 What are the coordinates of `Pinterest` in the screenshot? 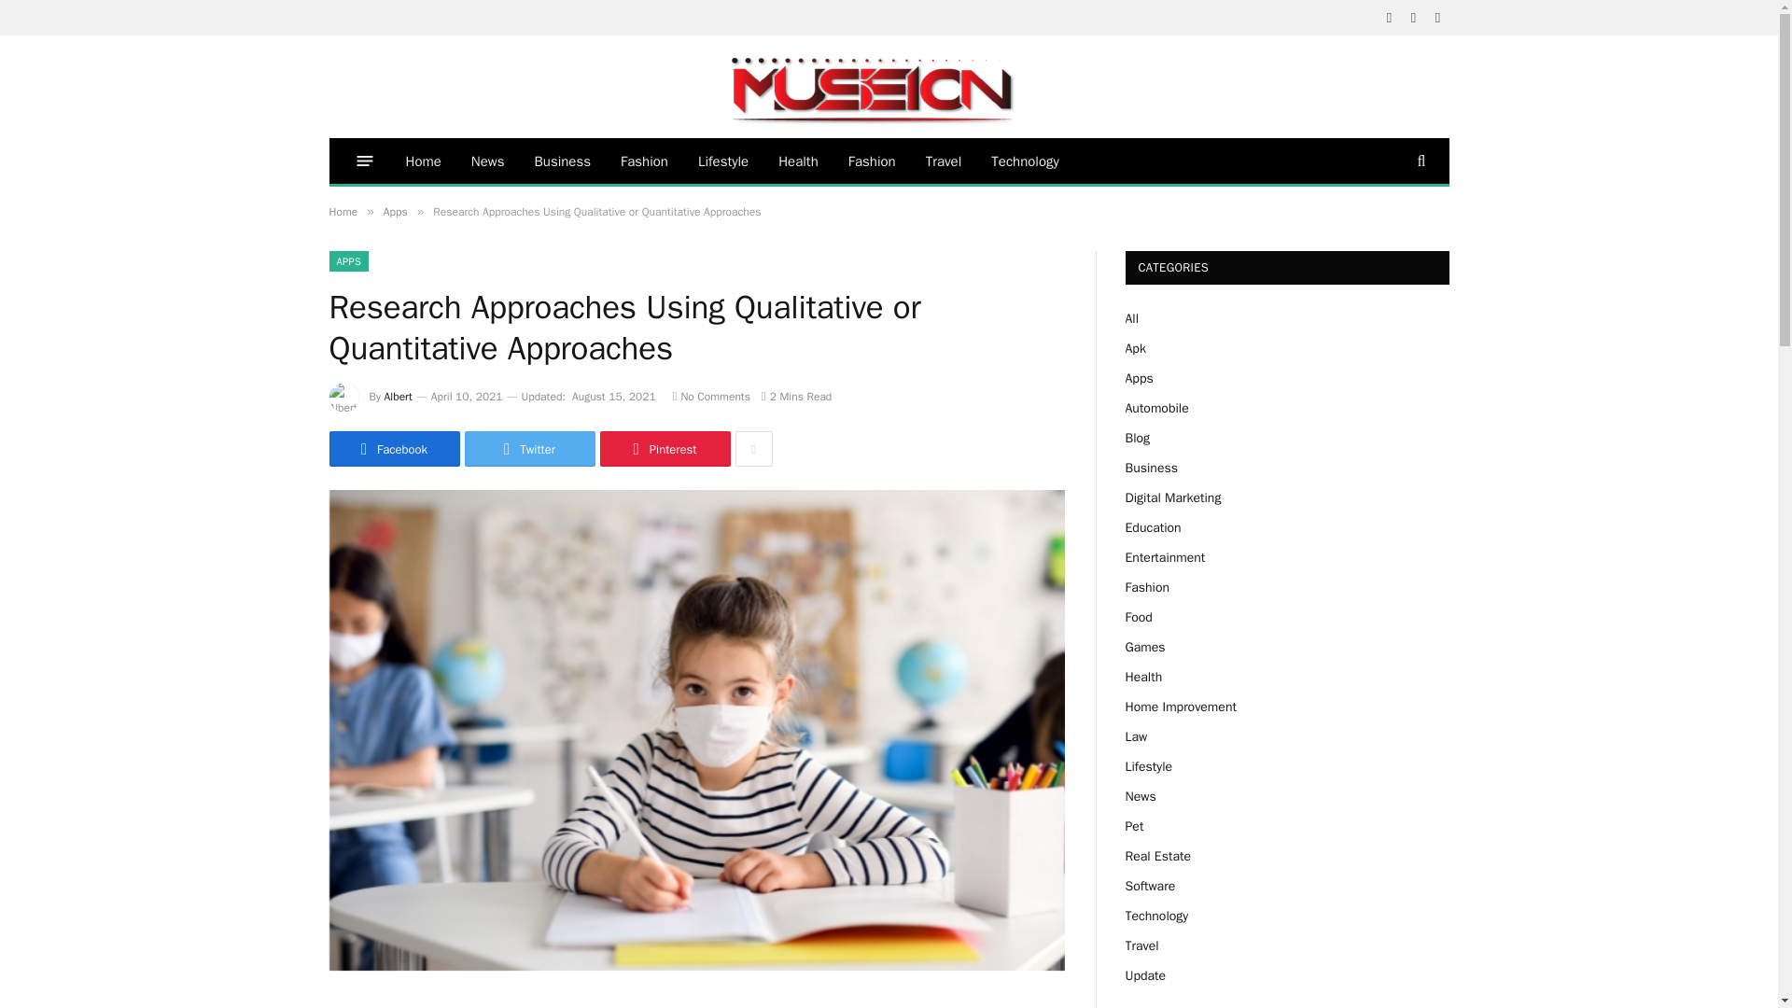 It's located at (664, 449).